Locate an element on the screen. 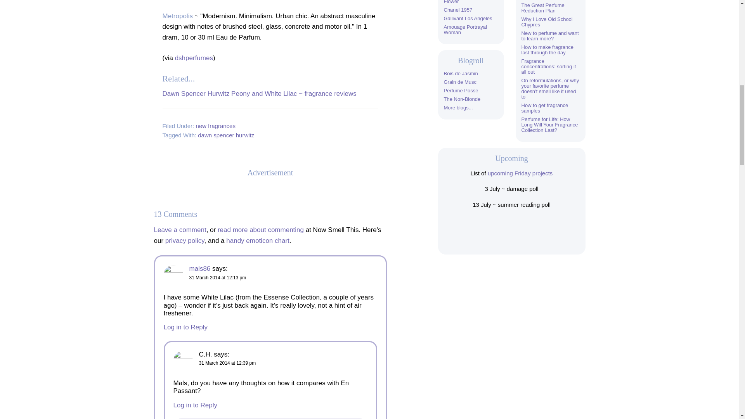 The image size is (745, 419). dshperfumes is located at coordinates (194, 58).